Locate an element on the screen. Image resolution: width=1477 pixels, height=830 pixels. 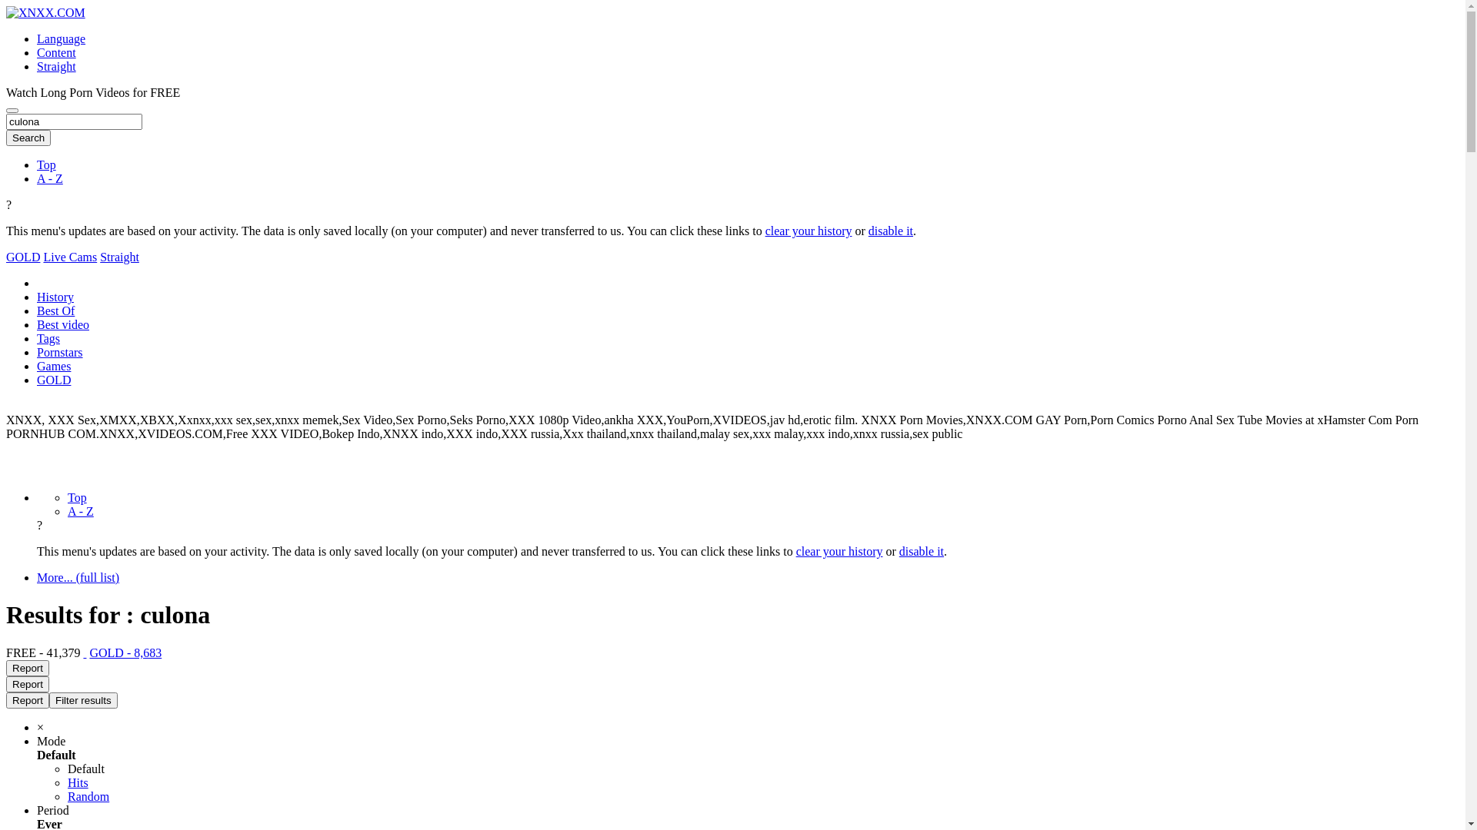
Straight is located at coordinates (120, 257).